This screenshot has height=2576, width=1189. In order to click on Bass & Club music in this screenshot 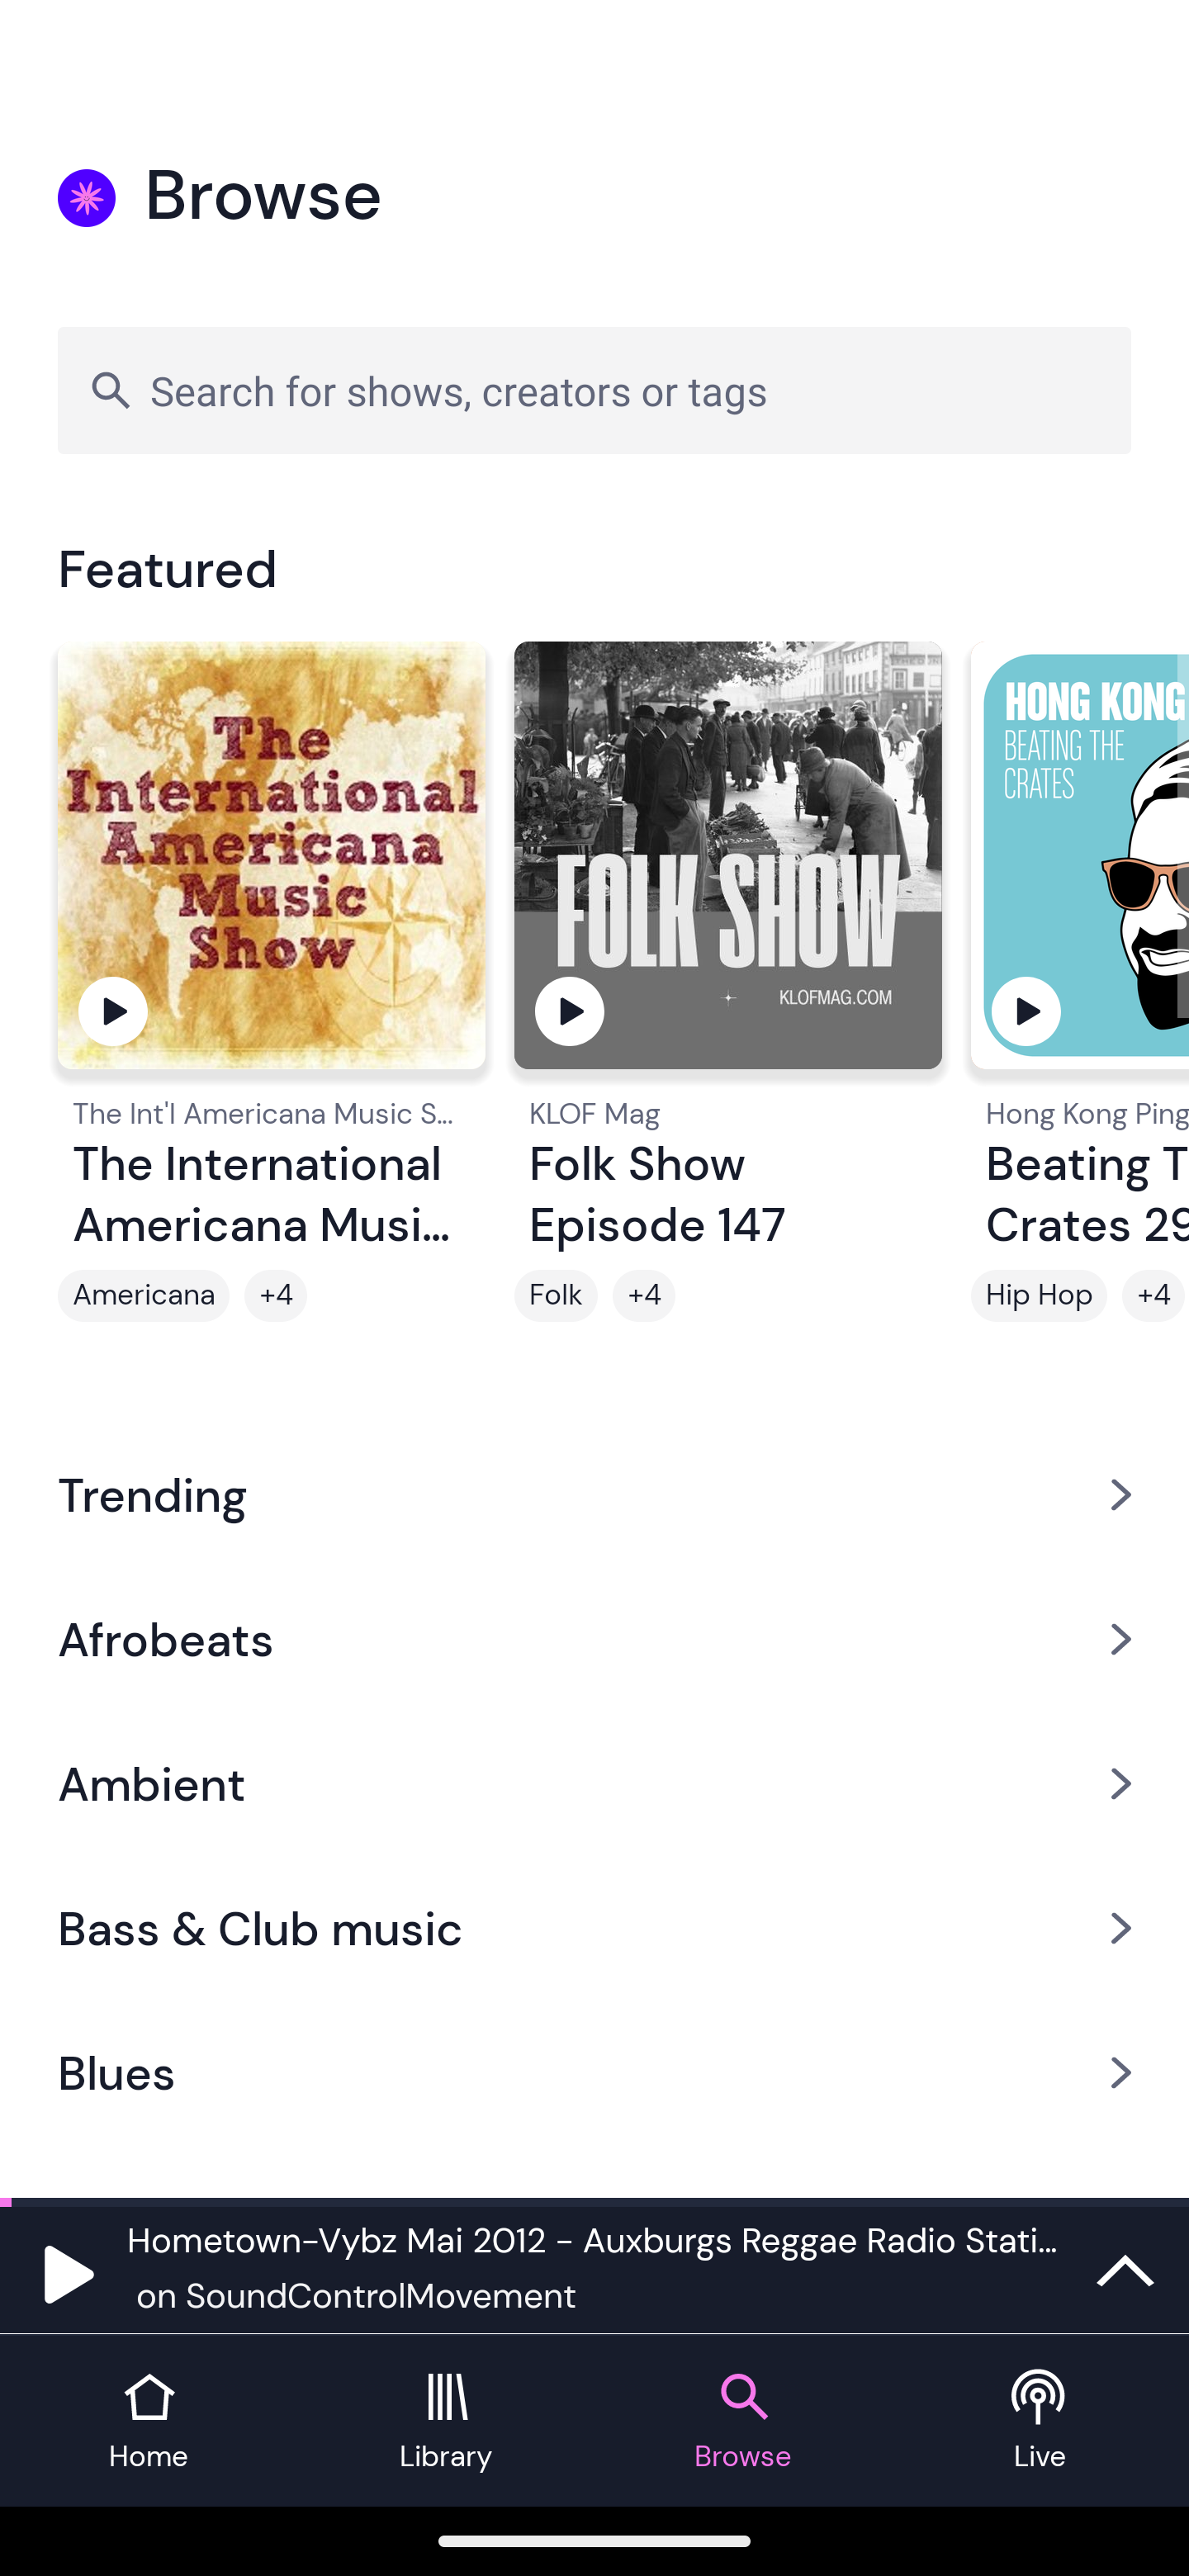, I will do `click(594, 1929)`.